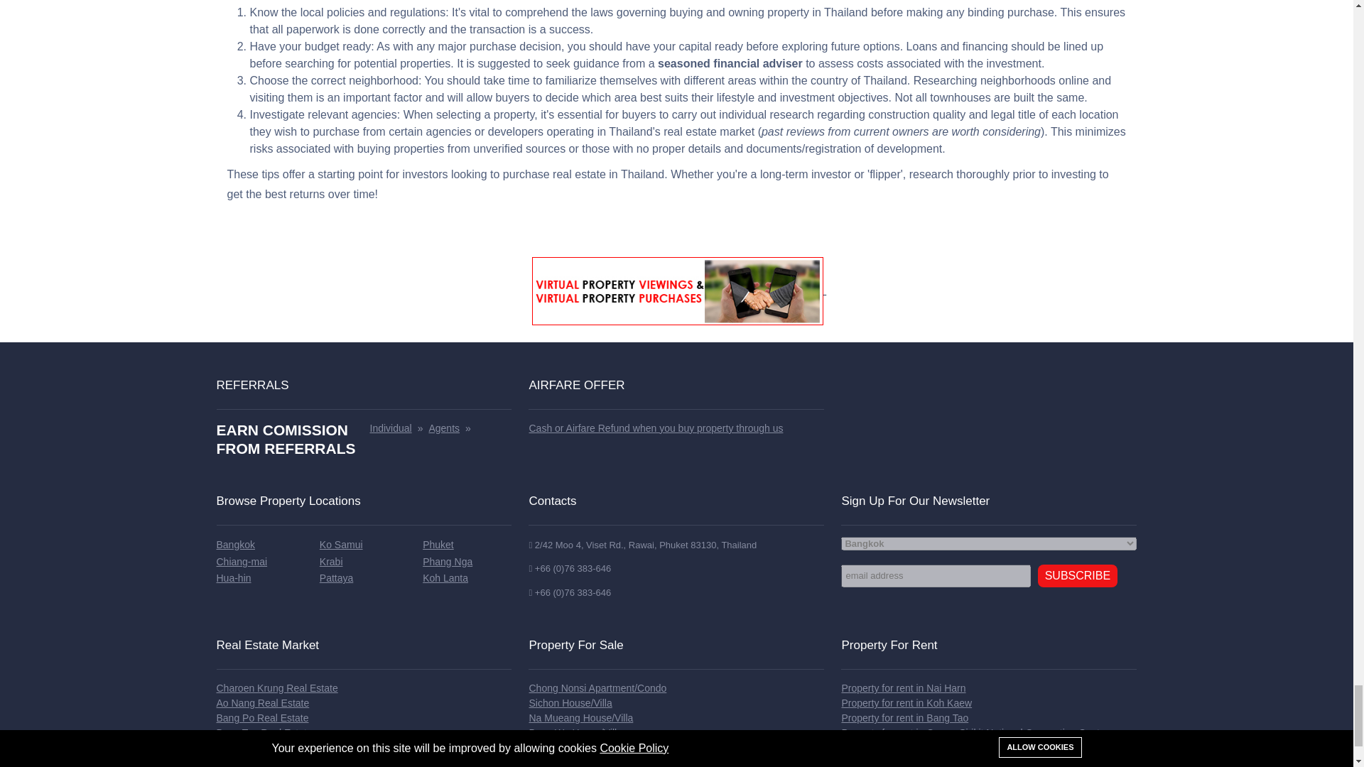 This screenshot has height=767, width=1364. What do you see at coordinates (1077, 575) in the screenshot?
I see `Subscribe` at bounding box center [1077, 575].